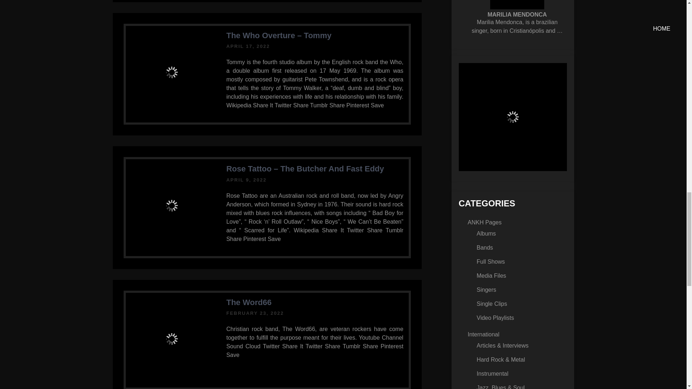  What do you see at coordinates (513, 117) in the screenshot?
I see `Amazing Tattoos by Nahemah` at bounding box center [513, 117].